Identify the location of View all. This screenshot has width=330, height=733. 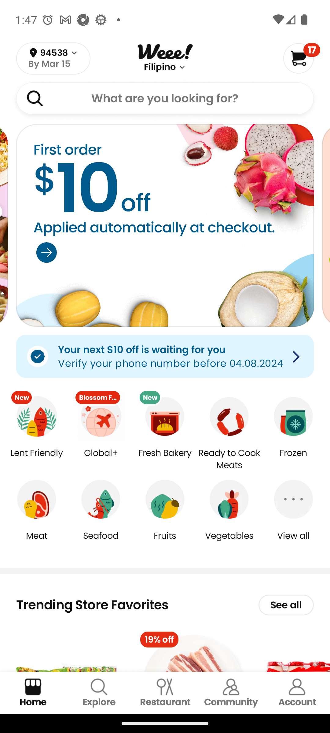
(293, 542).